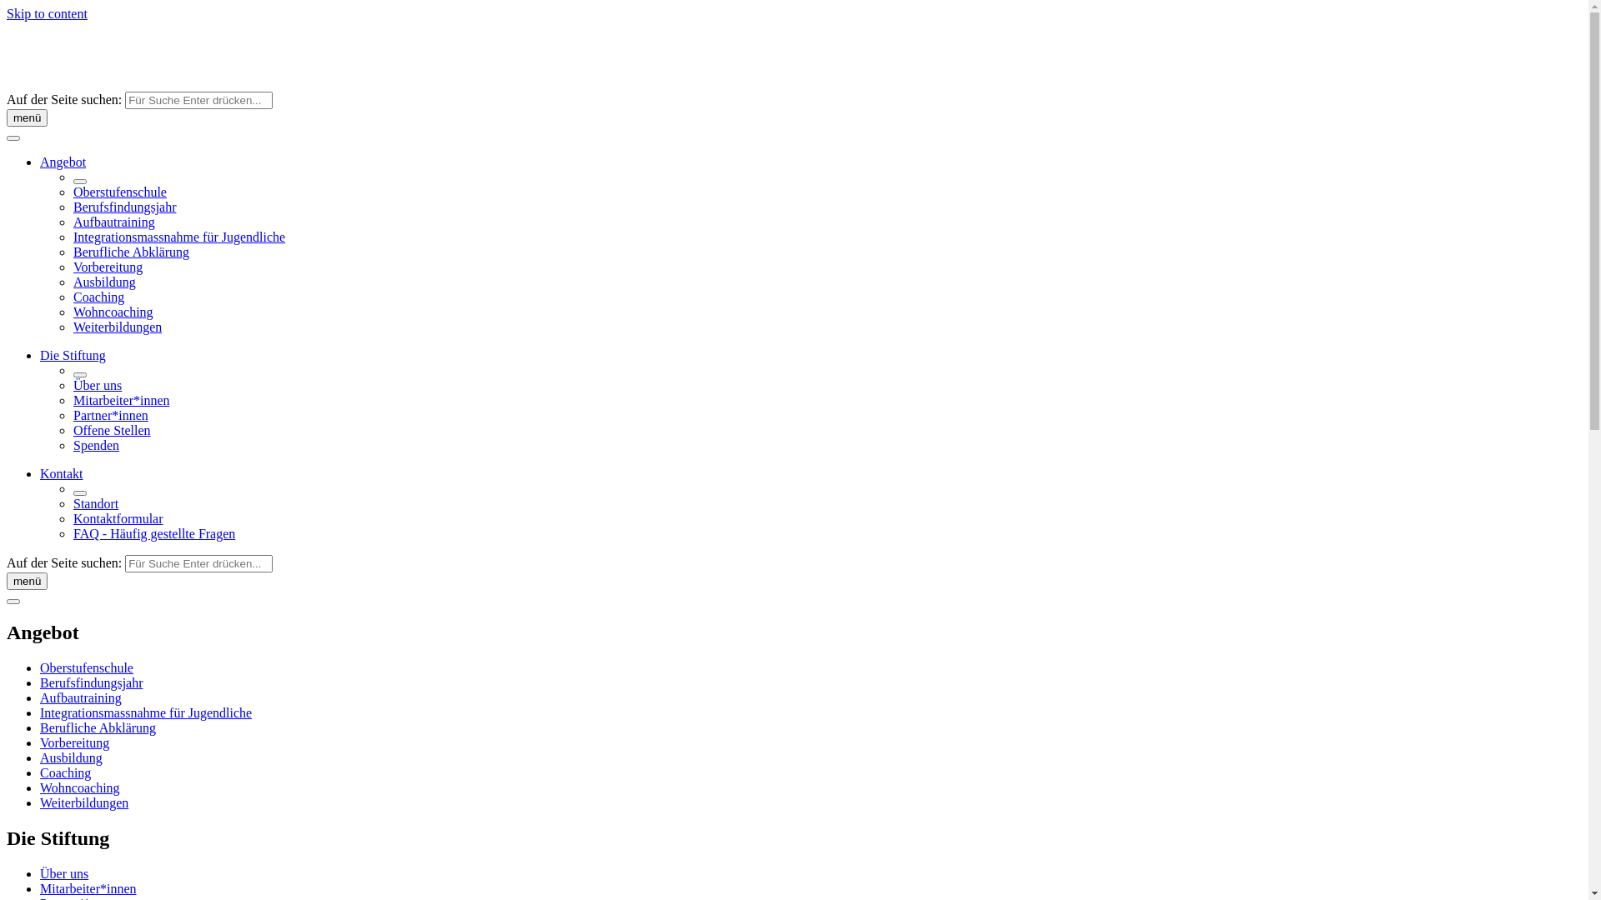 This screenshot has width=1601, height=900. I want to click on Oberstufenschule, so click(87, 668).